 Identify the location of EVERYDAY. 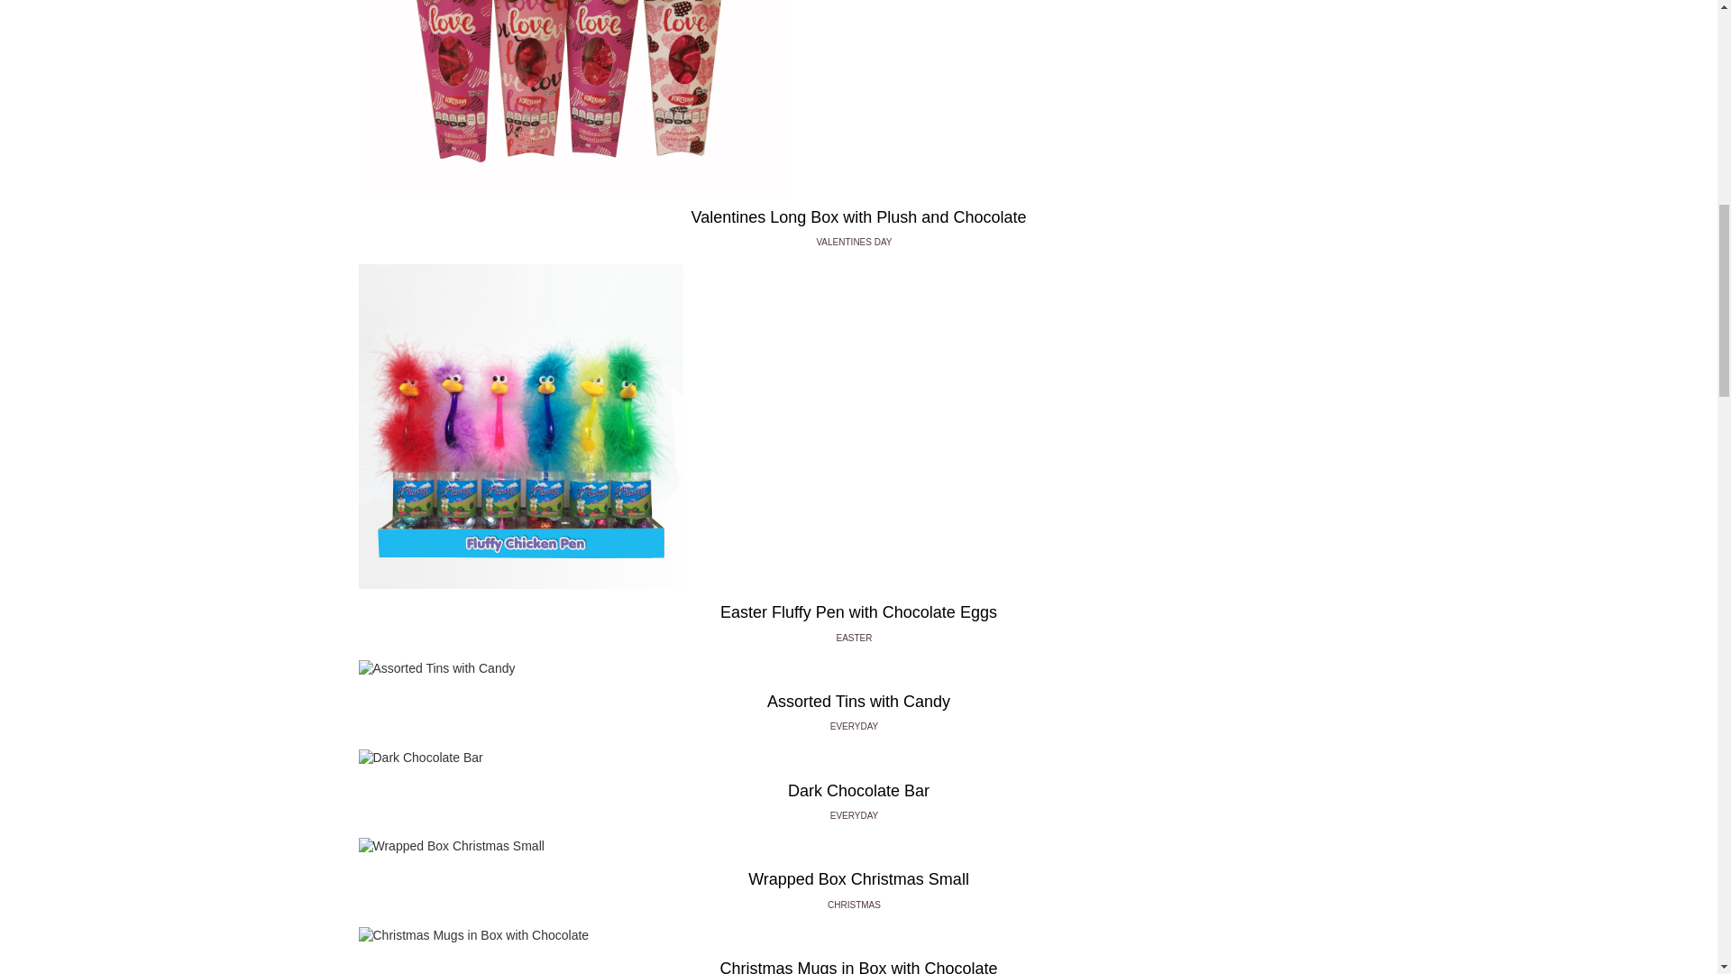
(858, 815).